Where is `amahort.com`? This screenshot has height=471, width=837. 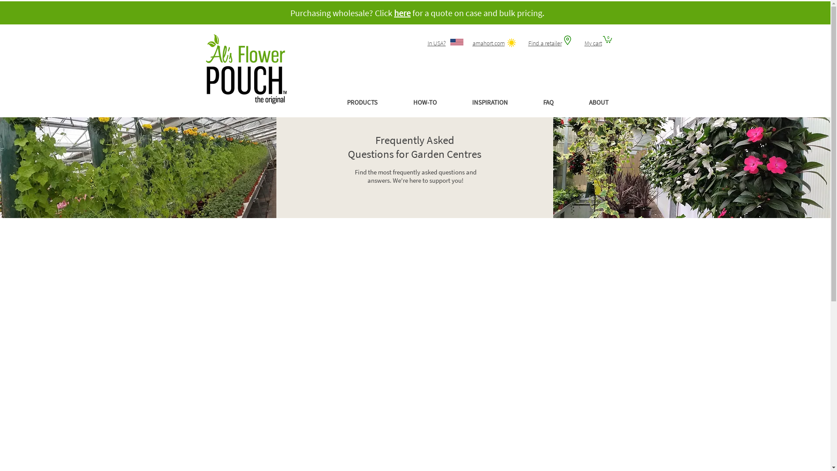 amahort.com is located at coordinates (489, 43).